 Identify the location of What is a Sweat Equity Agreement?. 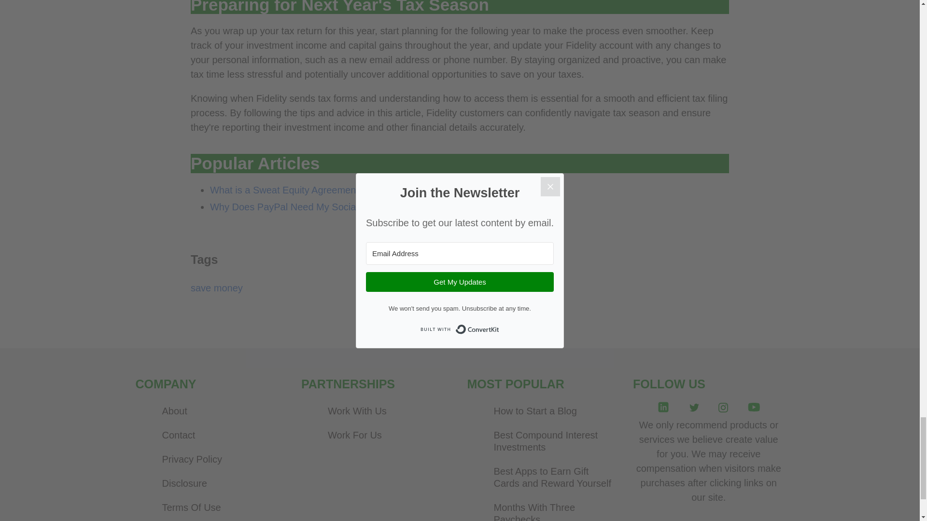
(287, 190).